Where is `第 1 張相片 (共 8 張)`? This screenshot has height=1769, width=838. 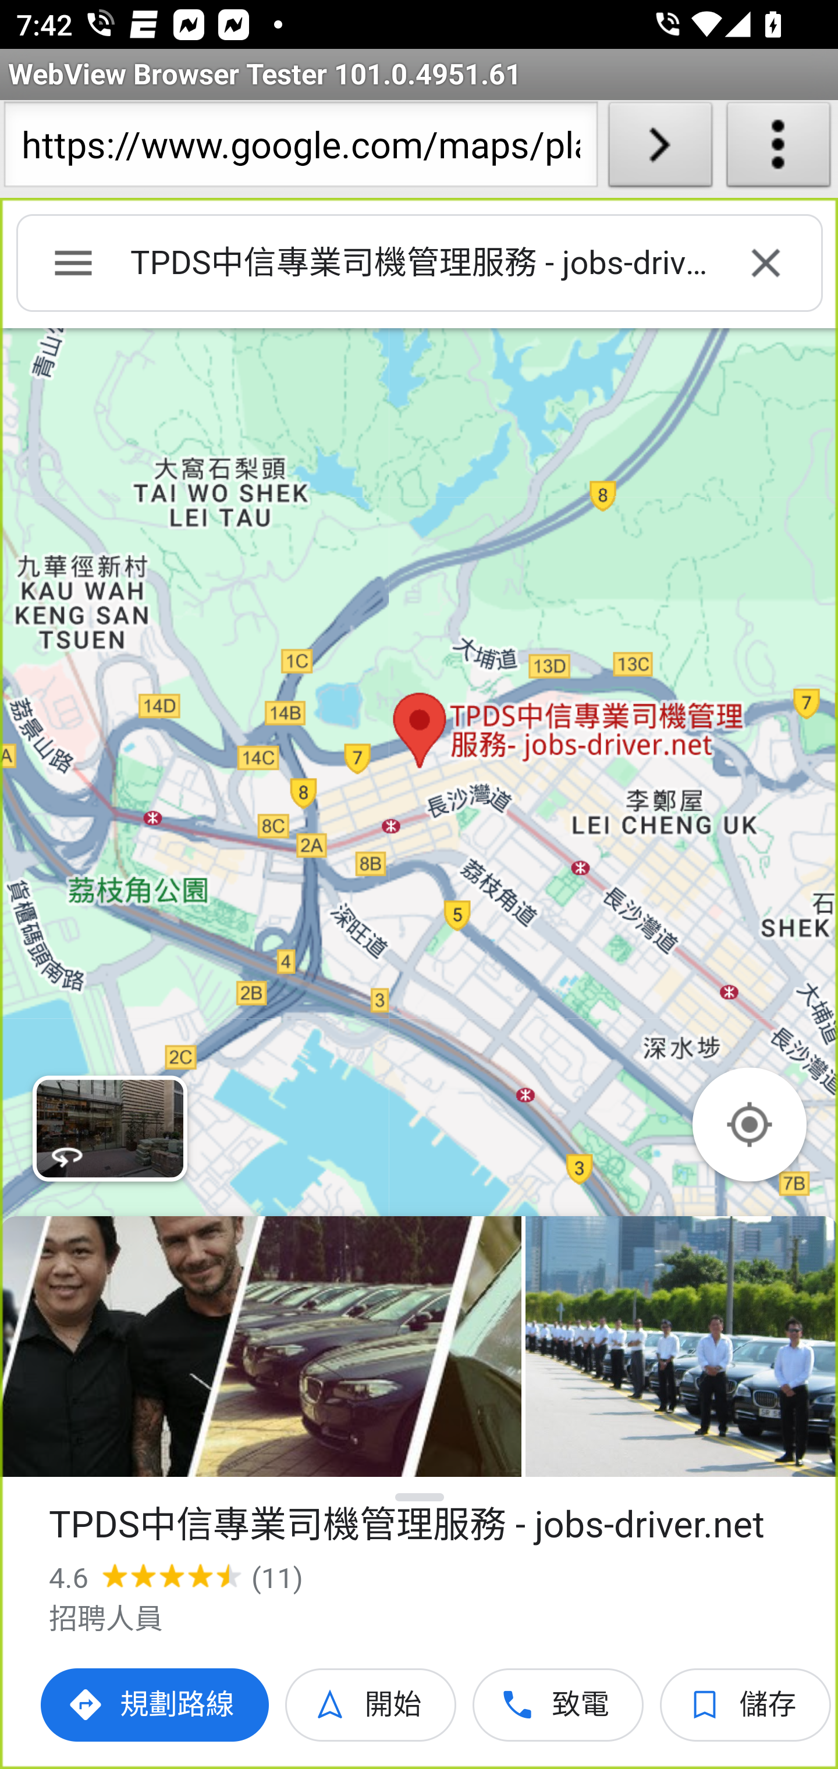
第 1 張相片 (共 8 張) is located at coordinates (261, 1347).